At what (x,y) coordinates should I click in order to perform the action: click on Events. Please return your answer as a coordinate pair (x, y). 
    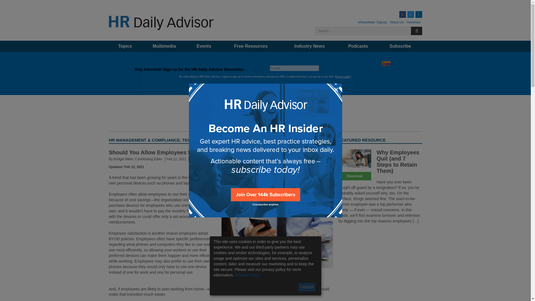
    Looking at the image, I should click on (204, 46).